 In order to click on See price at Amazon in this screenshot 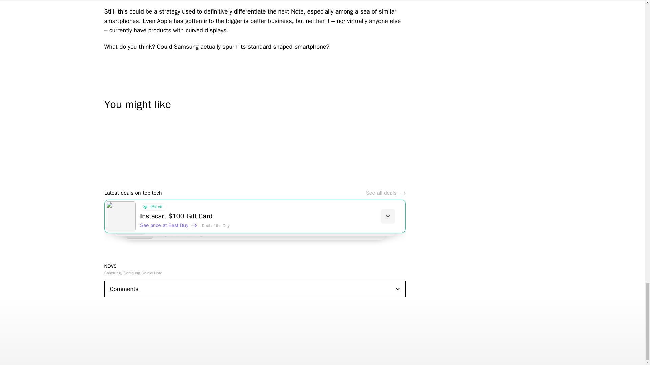, I will do `click(183, 237)`.